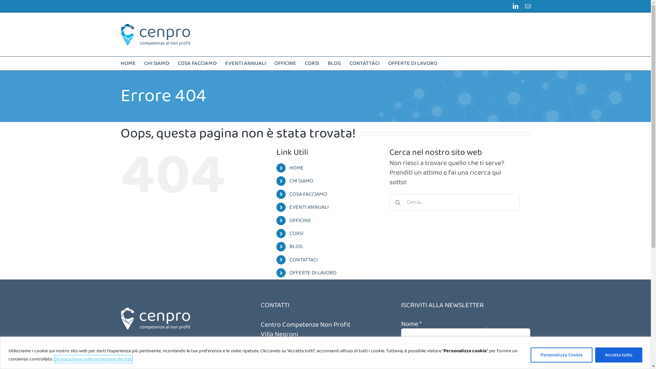 This screenshot has height=369, width=656. Describe the element at coordinates (156, 64) in the screenshot. I see `CHI SIAMO` at that location.